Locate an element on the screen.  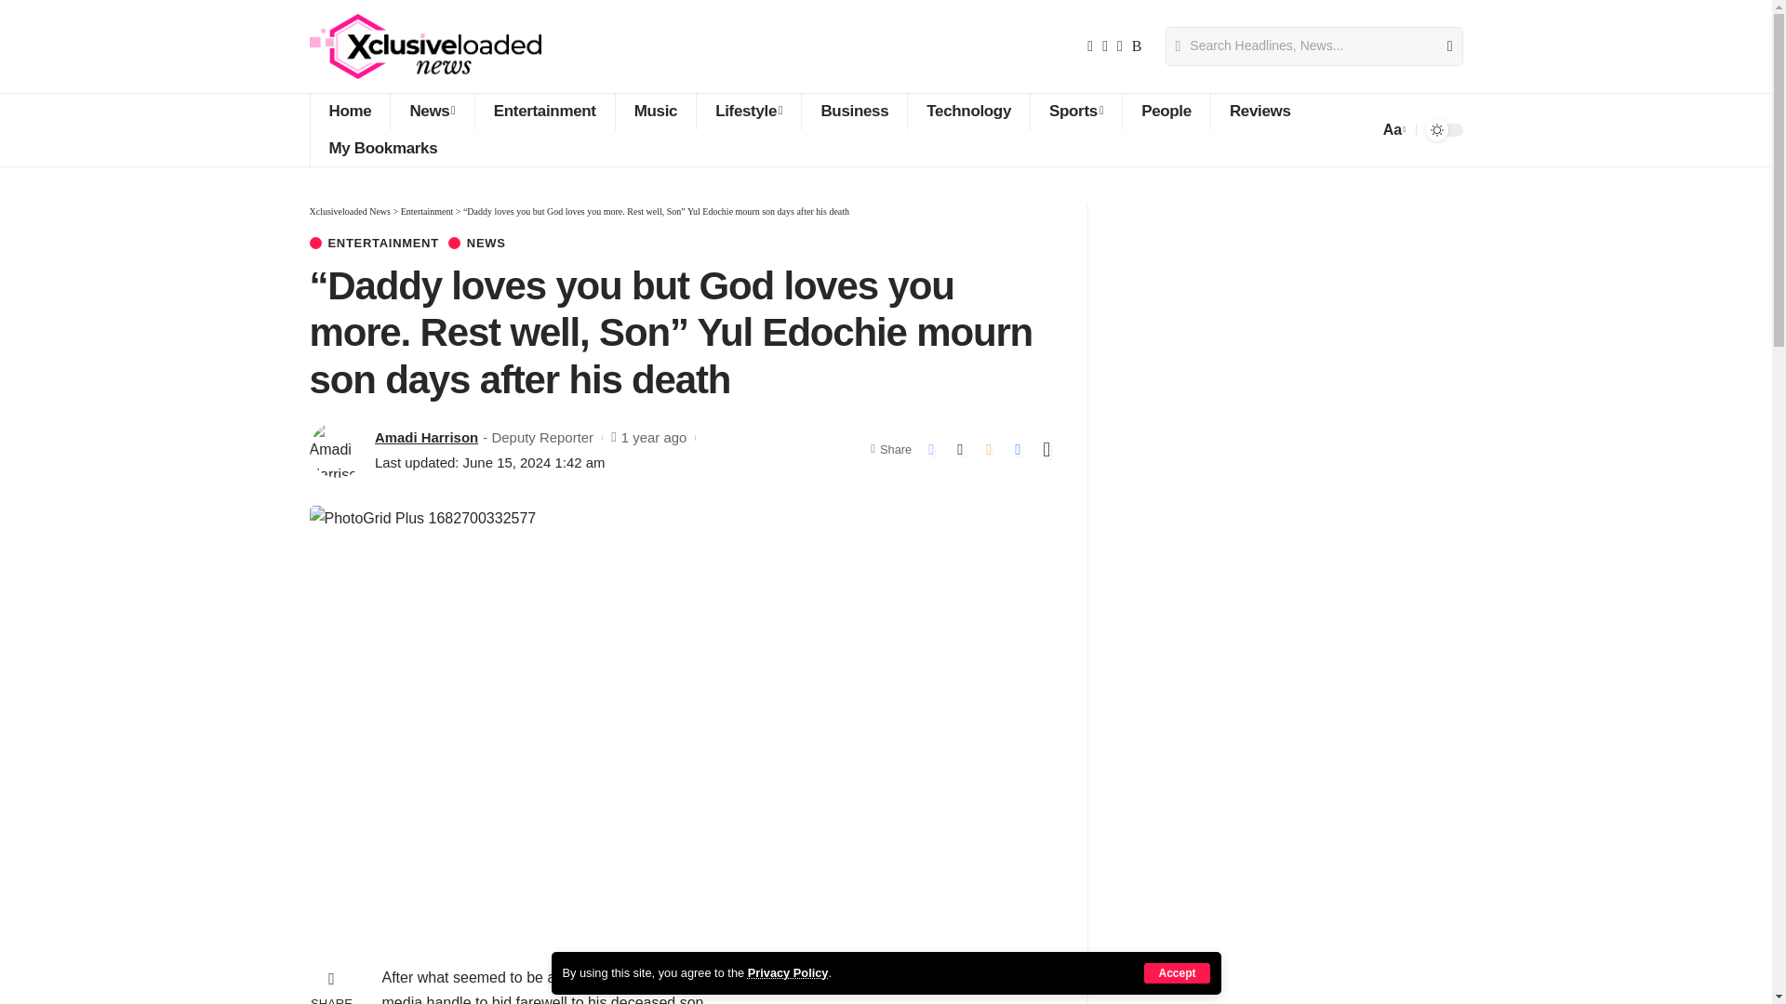
Business is located at coordinates (854, 112).